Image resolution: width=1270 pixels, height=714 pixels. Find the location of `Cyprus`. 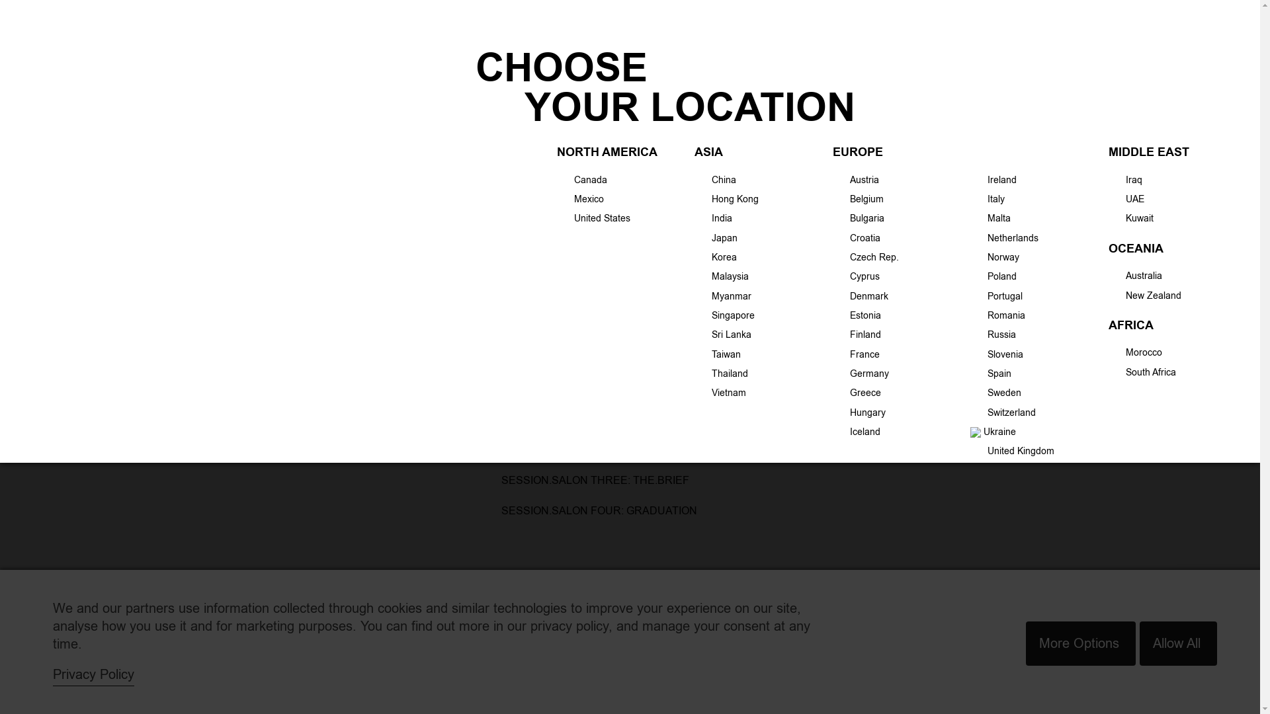

Cyprus is located at coordinates (856, 276).